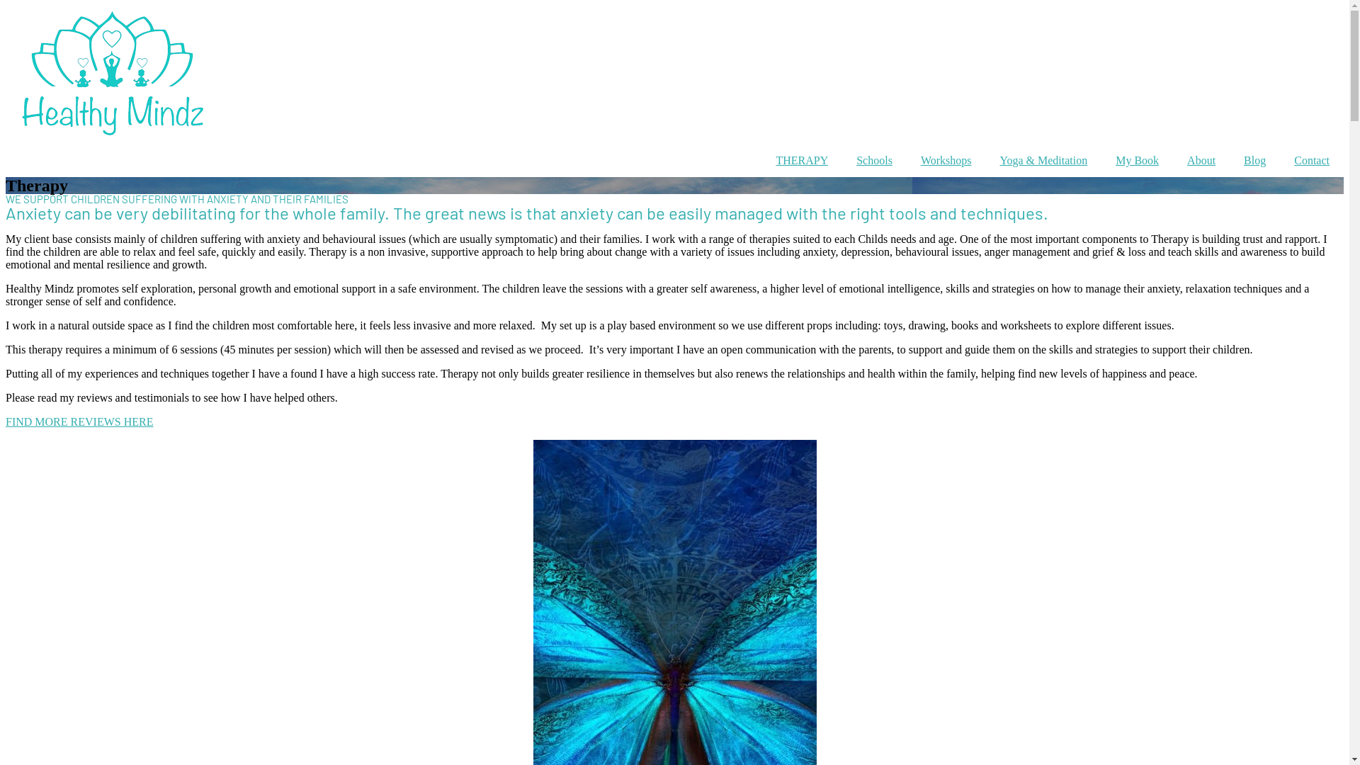  Describe the element at coordinates (1312, 161) in the screenshot. I see `Contact` at that location.